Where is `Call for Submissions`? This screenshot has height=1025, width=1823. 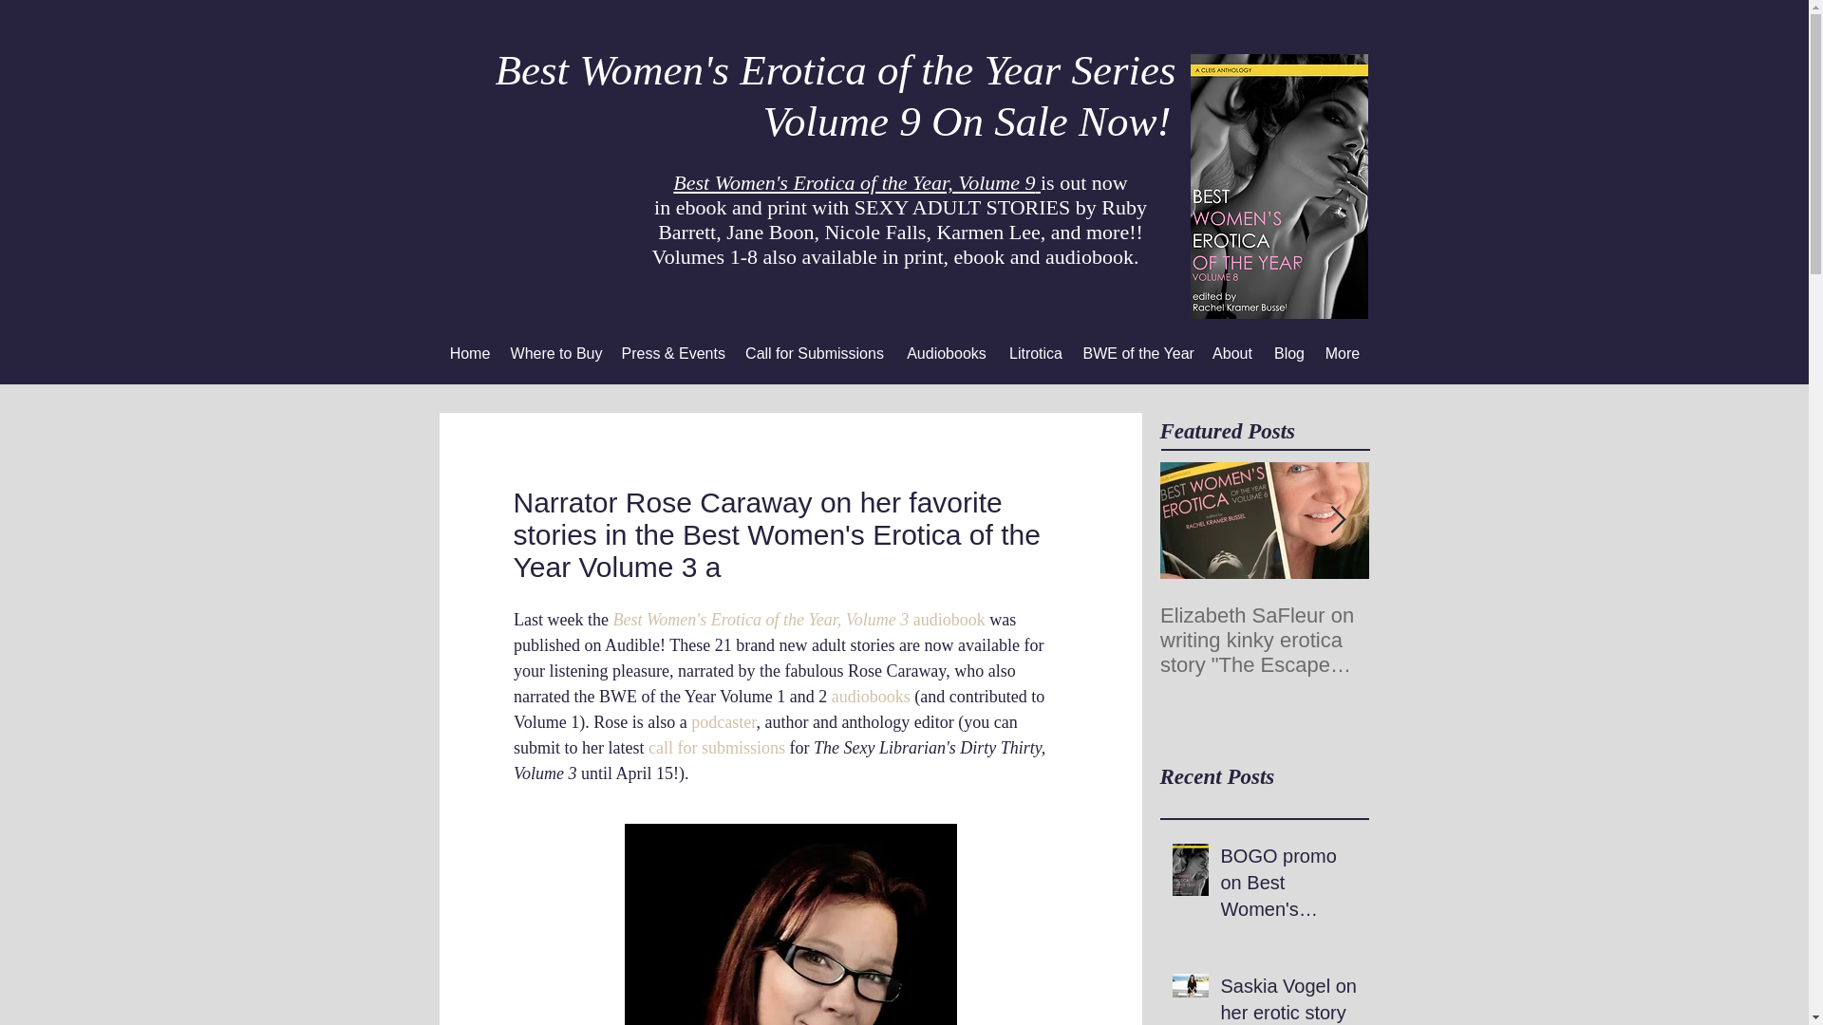 Call for Submissions is located at coordinates (815, 353).